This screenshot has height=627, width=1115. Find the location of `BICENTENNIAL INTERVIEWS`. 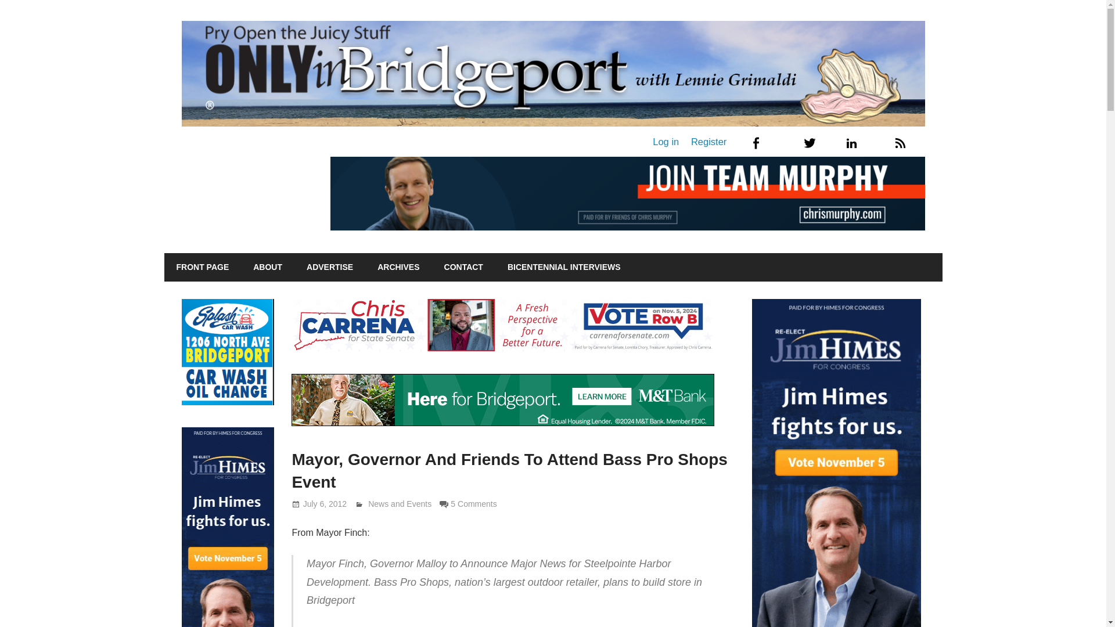

BICENTENNIAL INTERVIEWS is located at coordinates (564, 268).